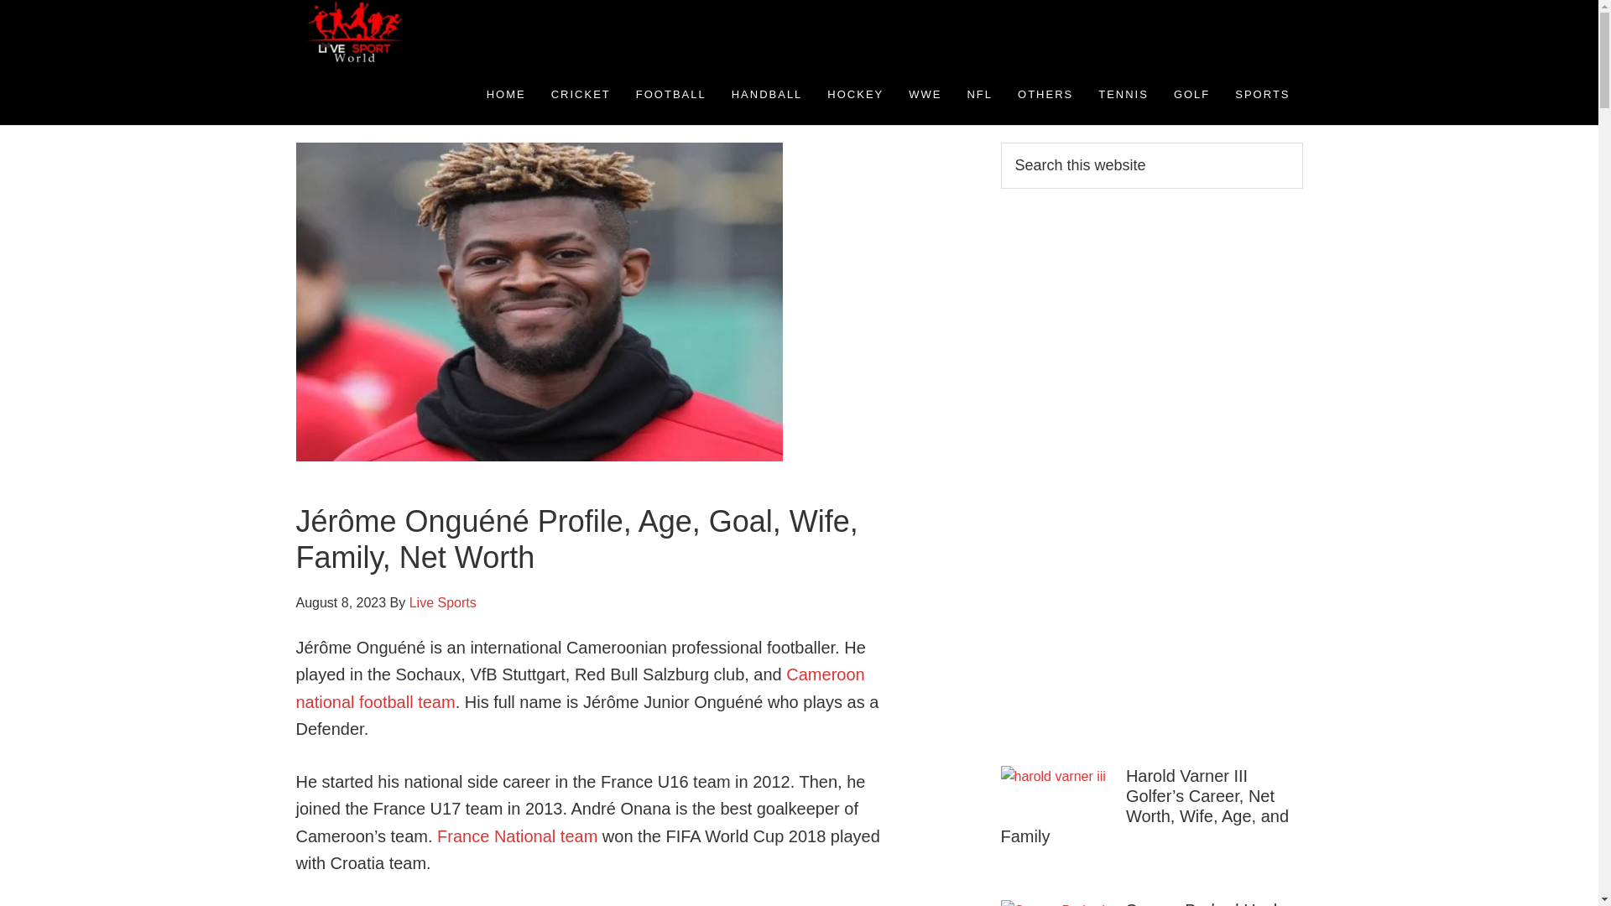 This screenshot has height=906, width=1611. I want to click on CRICKET, so click(581, 94).